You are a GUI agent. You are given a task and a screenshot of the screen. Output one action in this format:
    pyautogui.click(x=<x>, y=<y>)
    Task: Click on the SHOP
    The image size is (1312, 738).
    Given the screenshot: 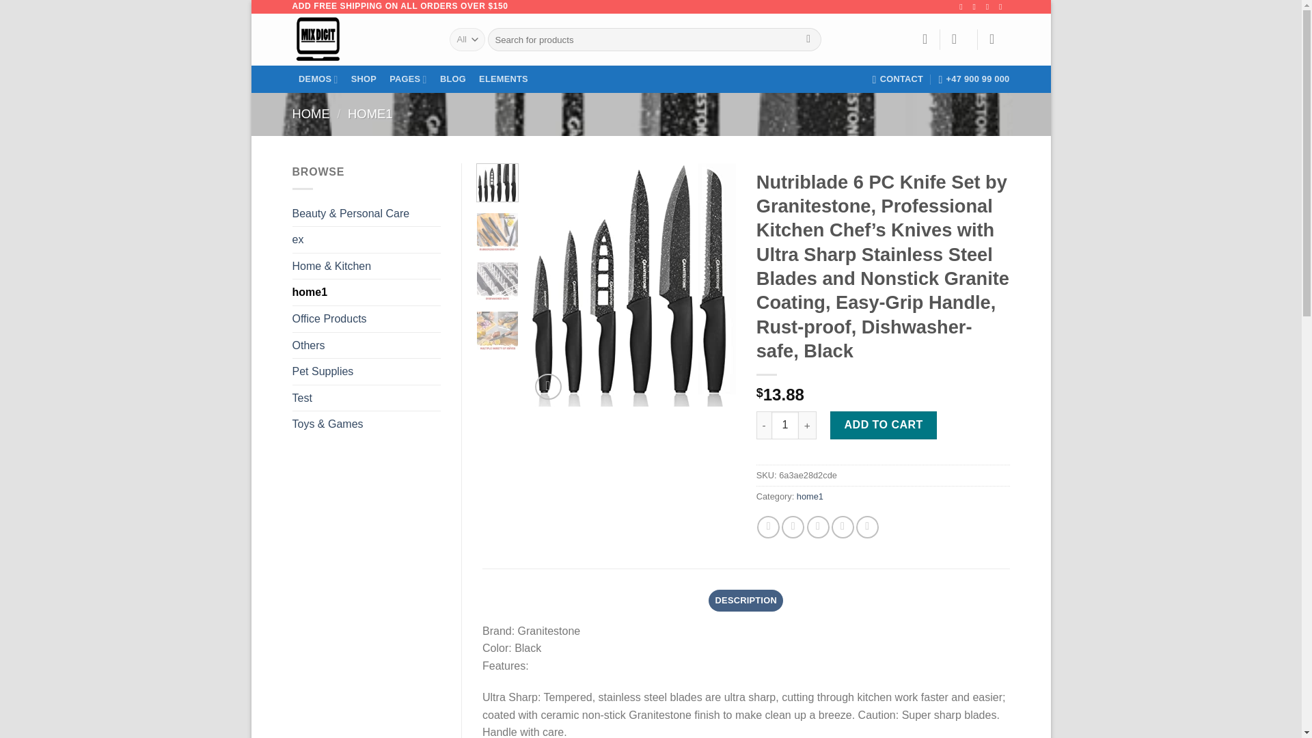 What is the action you would take?
    pyautogui.click(x=364, y=79)
    